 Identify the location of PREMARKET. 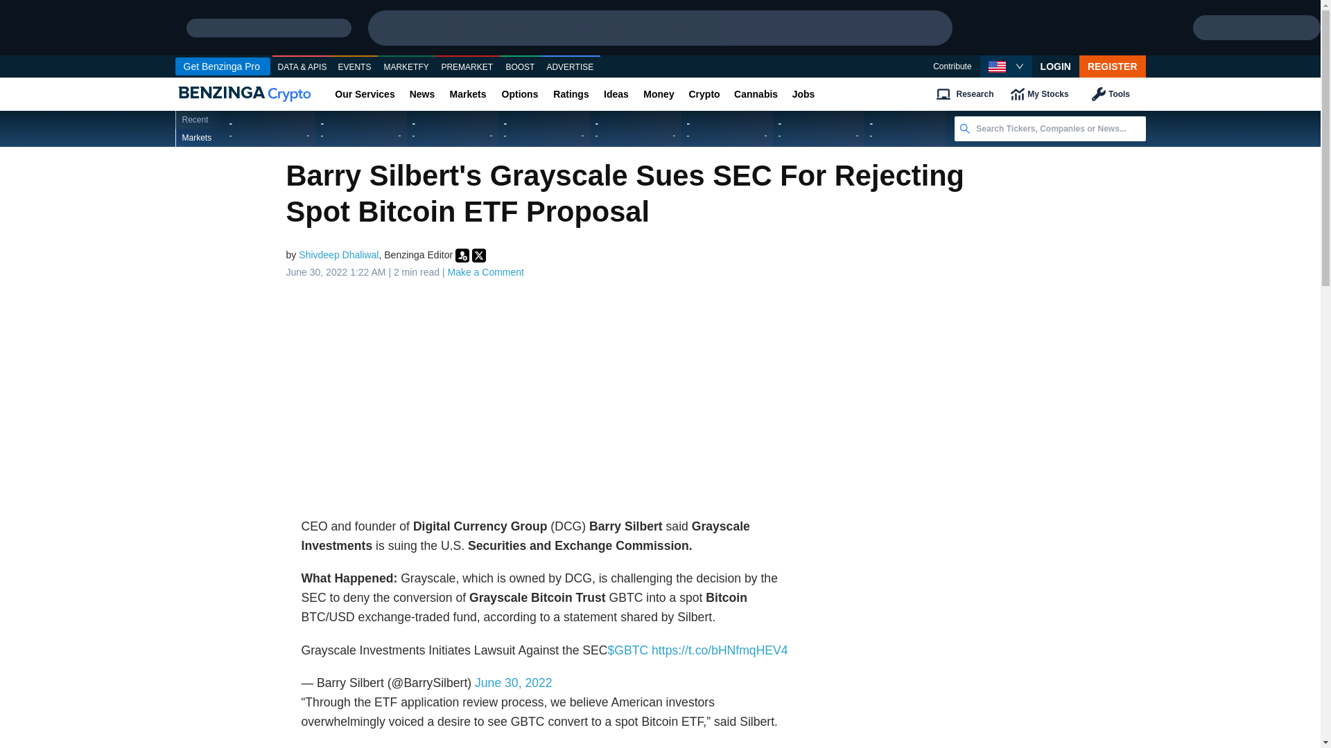
(467, 67).